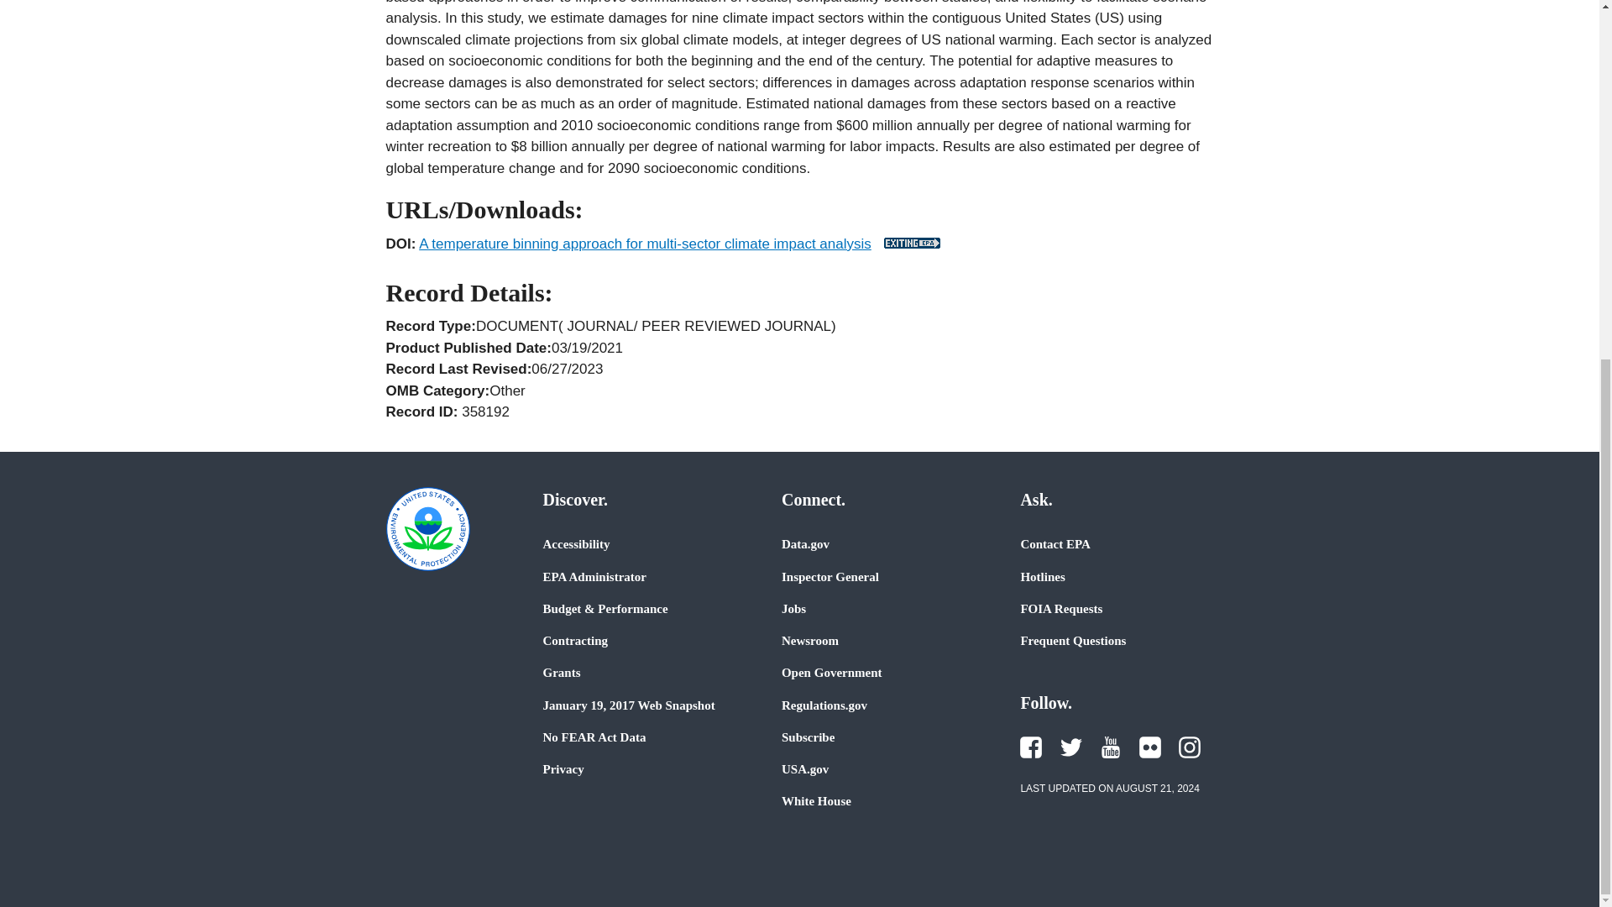 Image resolution: width=1612 pixels, height=907 pixels. What do you see at coordinates (1031, 747) in the screenshot?
I see `EPA's Facebook` at bounding box center [1031, 747].